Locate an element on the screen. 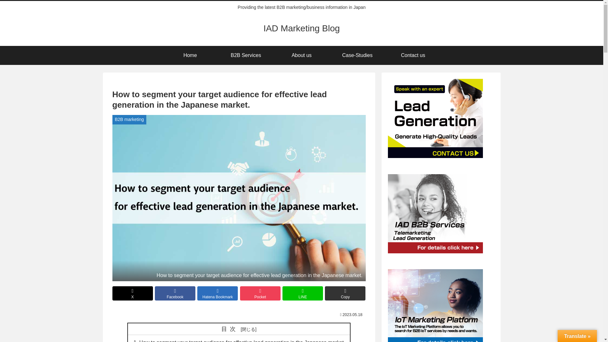 The width and height of the screenshot is (608, 342). IAD Marketing Blog is located at coordinates (301, 29).